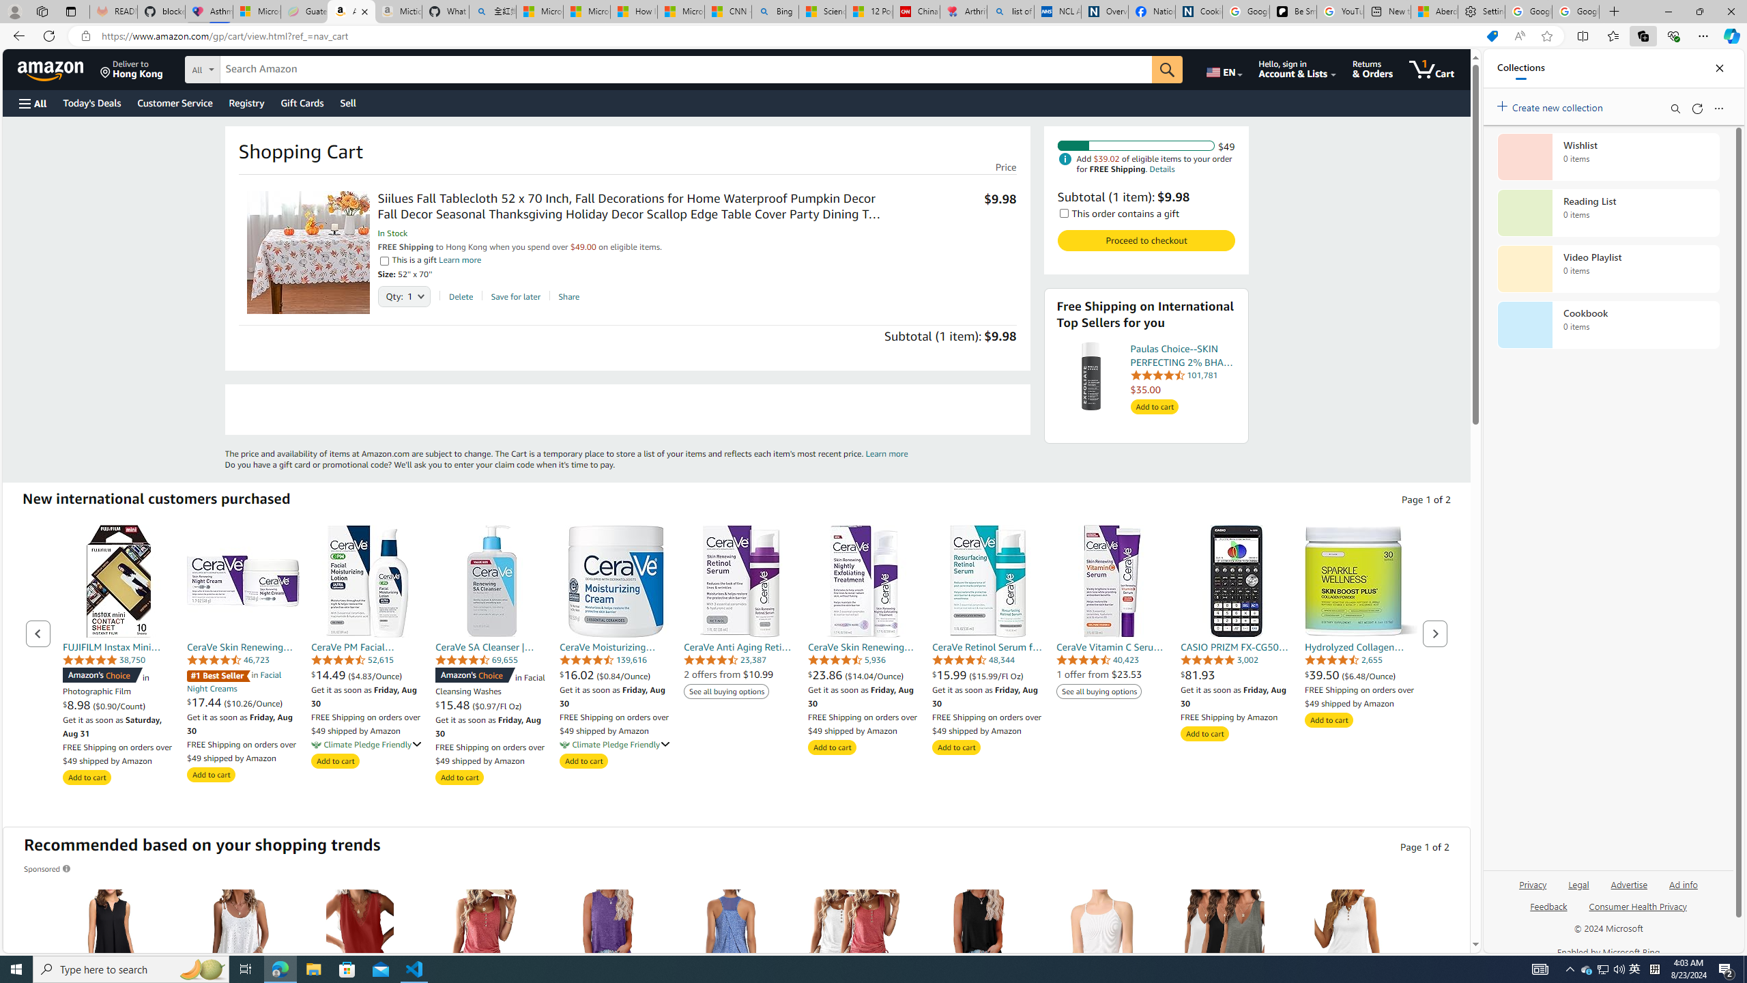 This screenshot has height=983, width=1747. What do you see at coordinates (1579, 883) in the screenshot?
I see `Legal` at bounding box center [1579, 883].